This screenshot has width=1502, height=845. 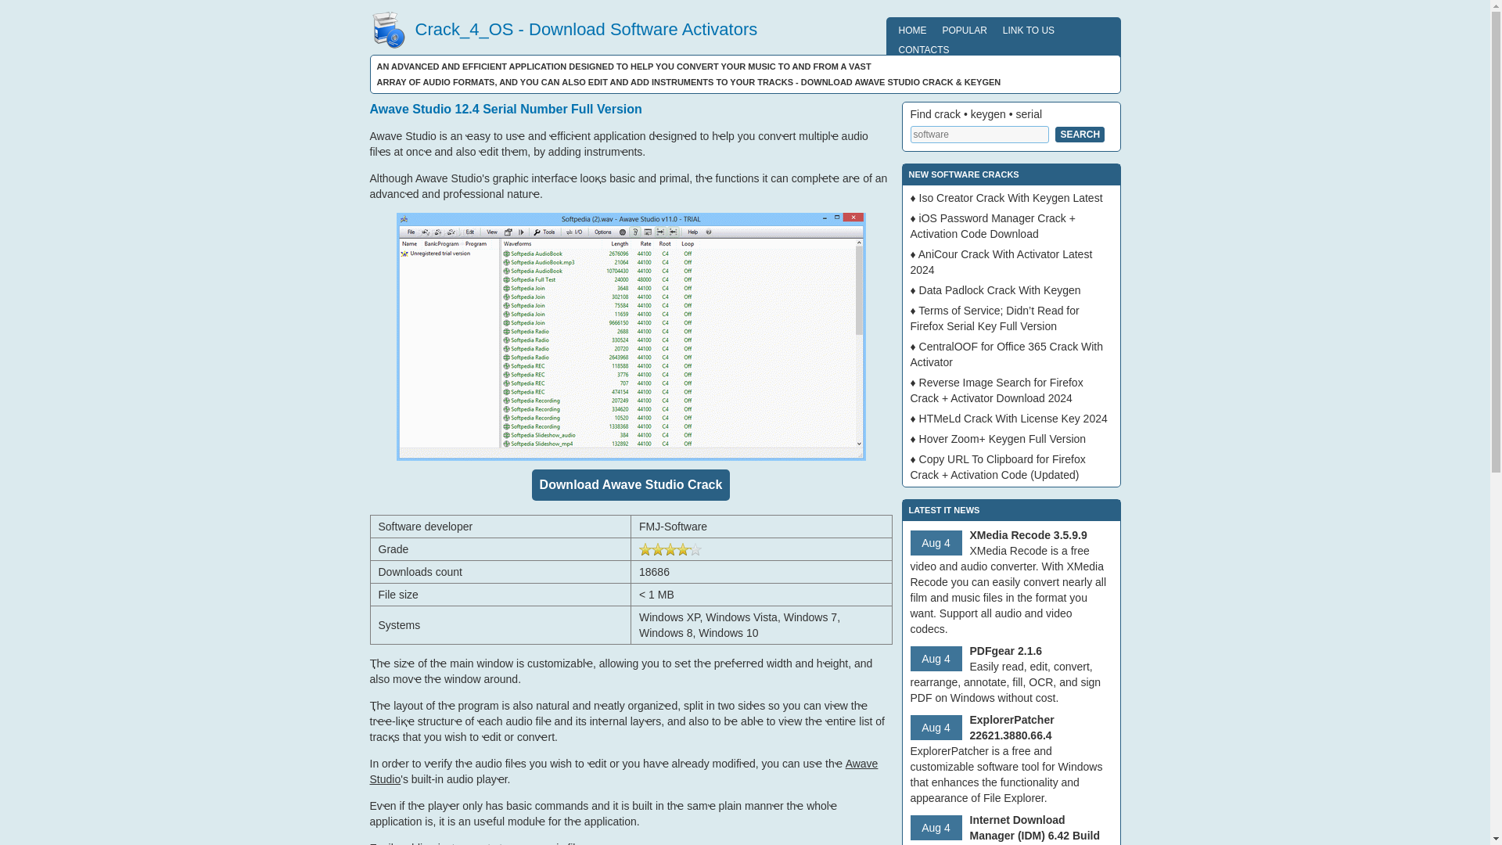 What do you see at coordinates (1080, 135) in the screenshot?
I see `Search` at bounding box center [1080, 135].